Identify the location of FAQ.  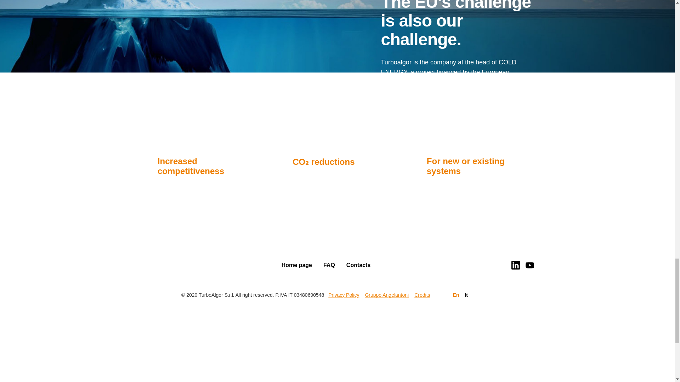
(329, 265).